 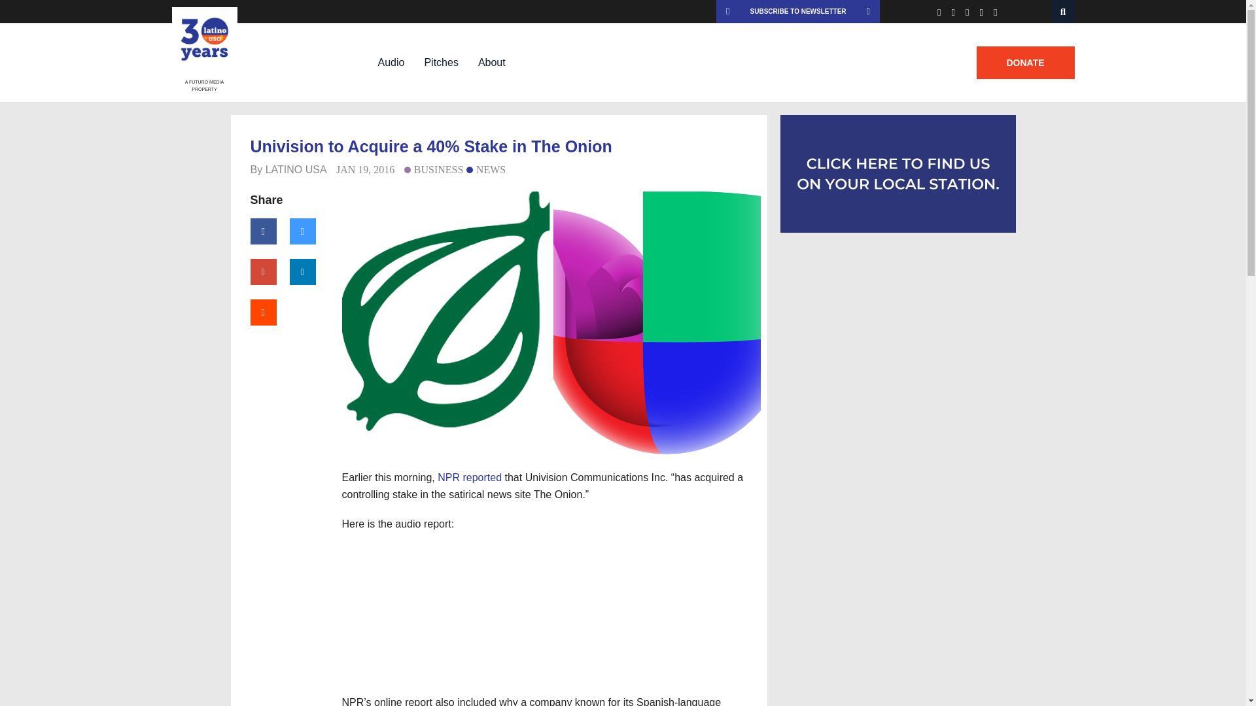 I want to click on NPR reported, so click(x=469, y=477).